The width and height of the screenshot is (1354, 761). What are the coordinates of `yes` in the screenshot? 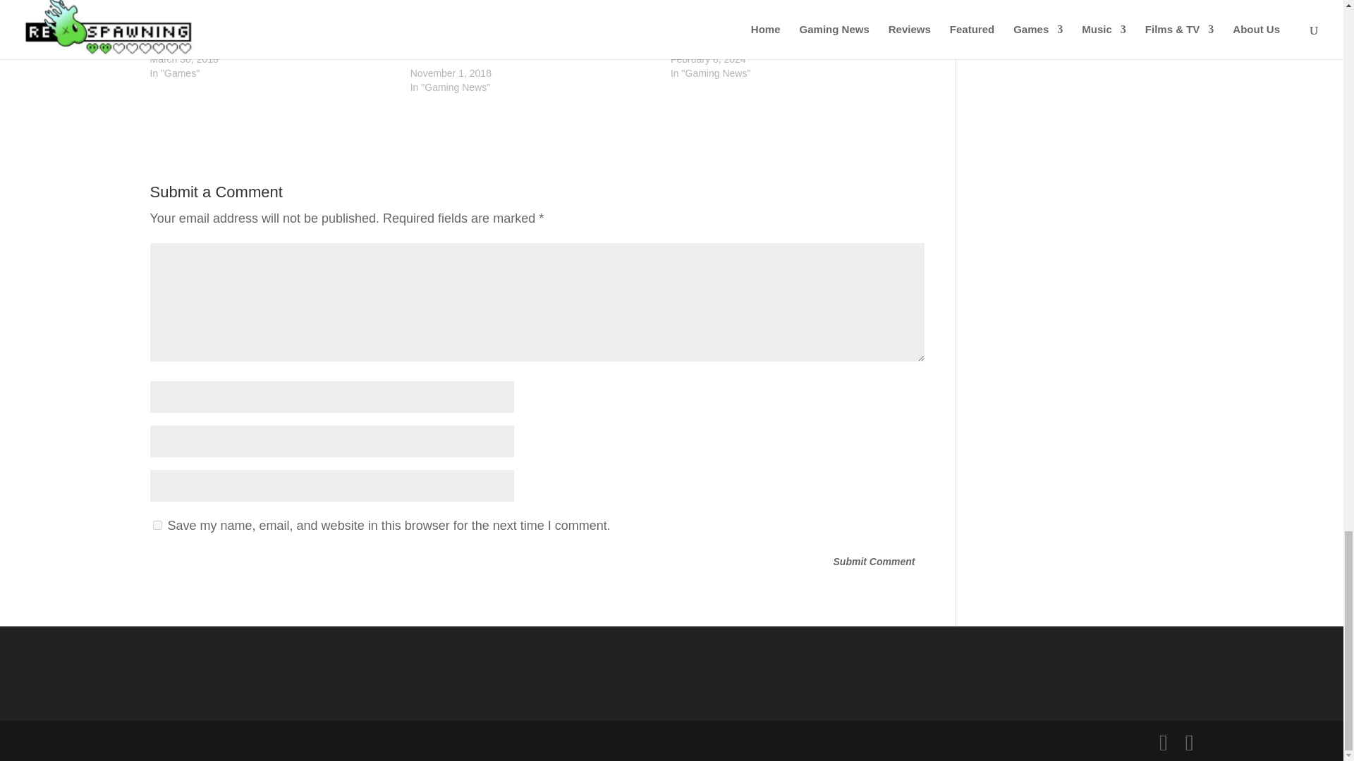 It's located at (157, 524).